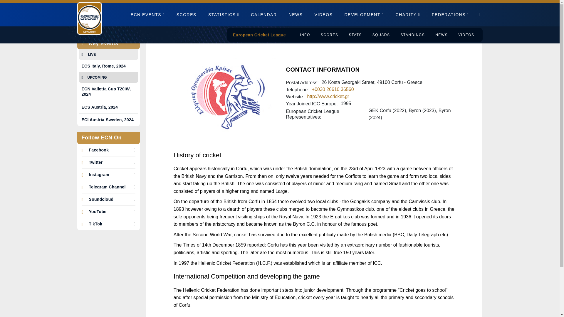  What do you see at coordinates (95, 162) in the screenshot?
I see `EuropeanCricket` at bounding box center [95, 162].